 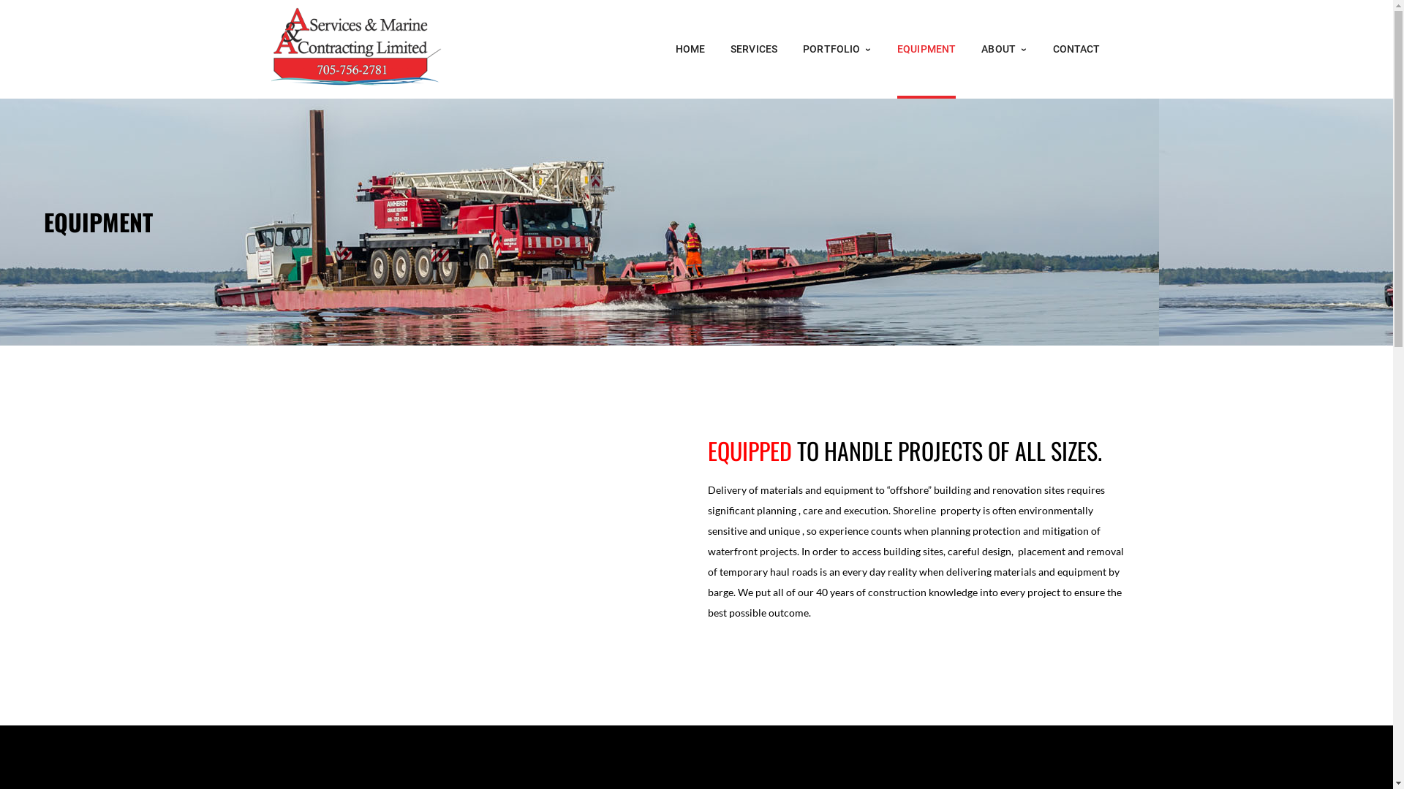 What do you see at coordinates (671, 544) in the screenshot?
I see `Send` at bounding box center [671, 544].